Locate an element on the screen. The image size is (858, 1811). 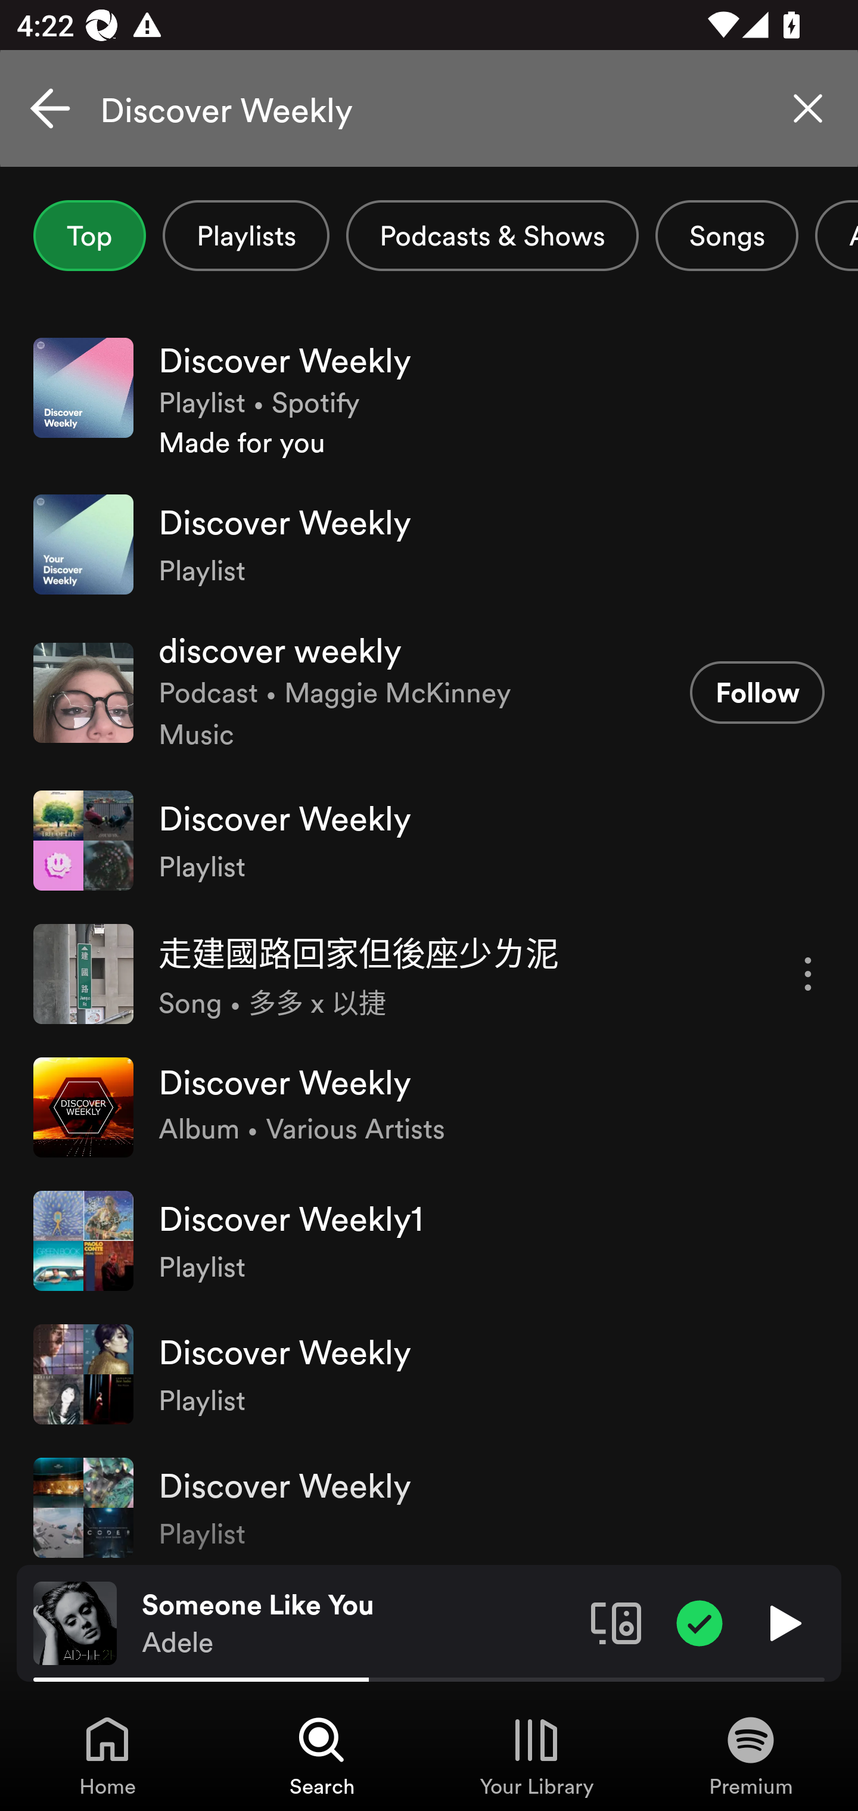
Search, Tab 2 of 4 Search Search is located at coordinates (322, 1755).